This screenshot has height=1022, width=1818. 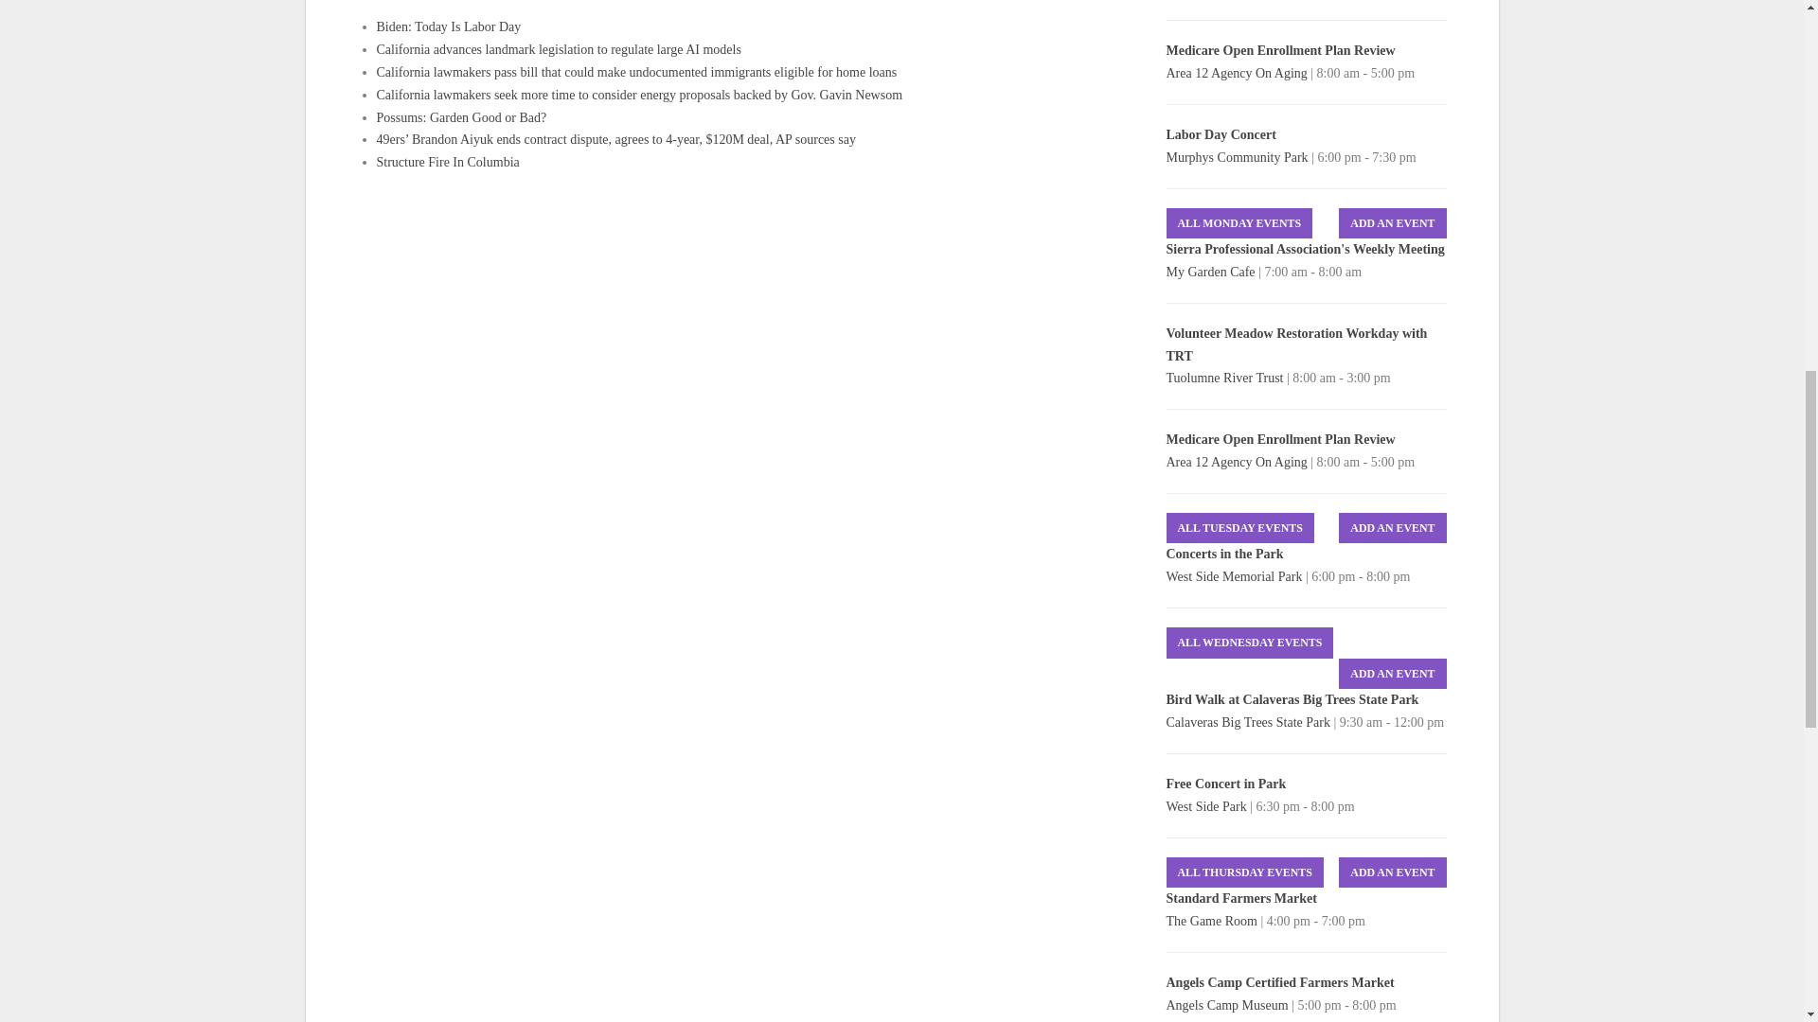 I want to click on All Wednesday Events, so click(x=1250, y=643).